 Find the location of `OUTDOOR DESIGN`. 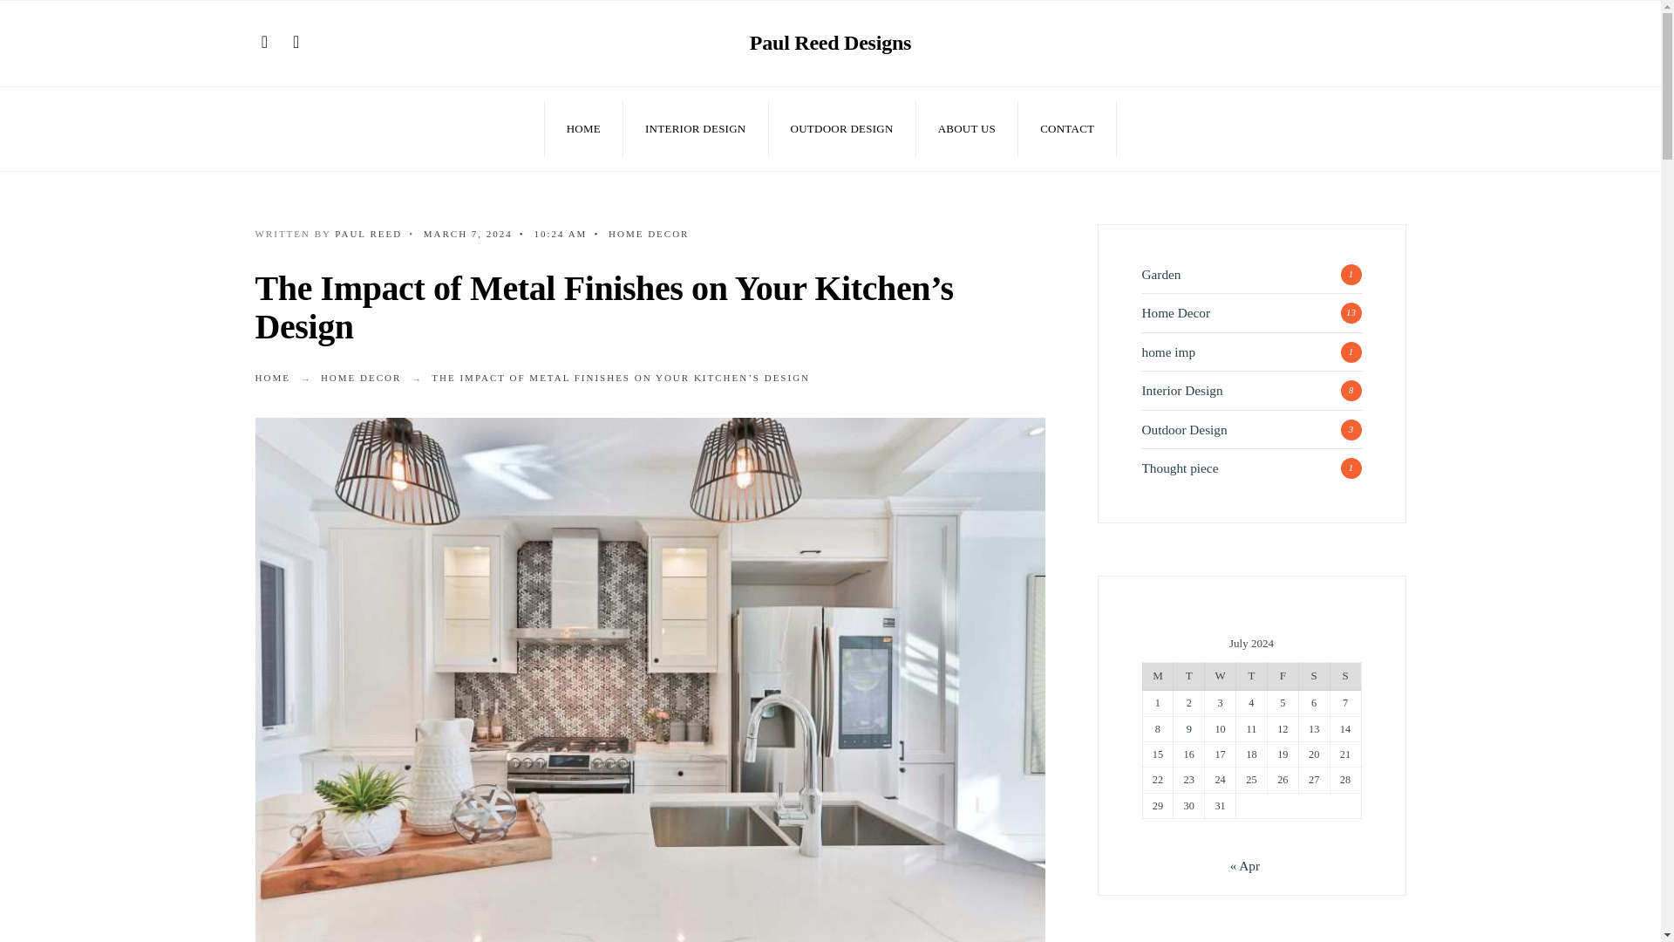

OUTDOOR DESIGN is located at coordinates (842, 129).